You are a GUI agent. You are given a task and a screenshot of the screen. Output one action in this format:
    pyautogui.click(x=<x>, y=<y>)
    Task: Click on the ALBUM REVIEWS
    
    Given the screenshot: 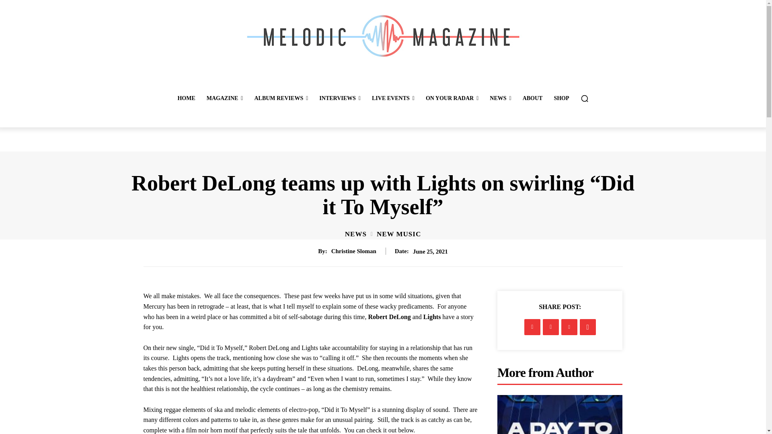 What is the action you would take?
    pyautogui.click(x=281, y=98)
    